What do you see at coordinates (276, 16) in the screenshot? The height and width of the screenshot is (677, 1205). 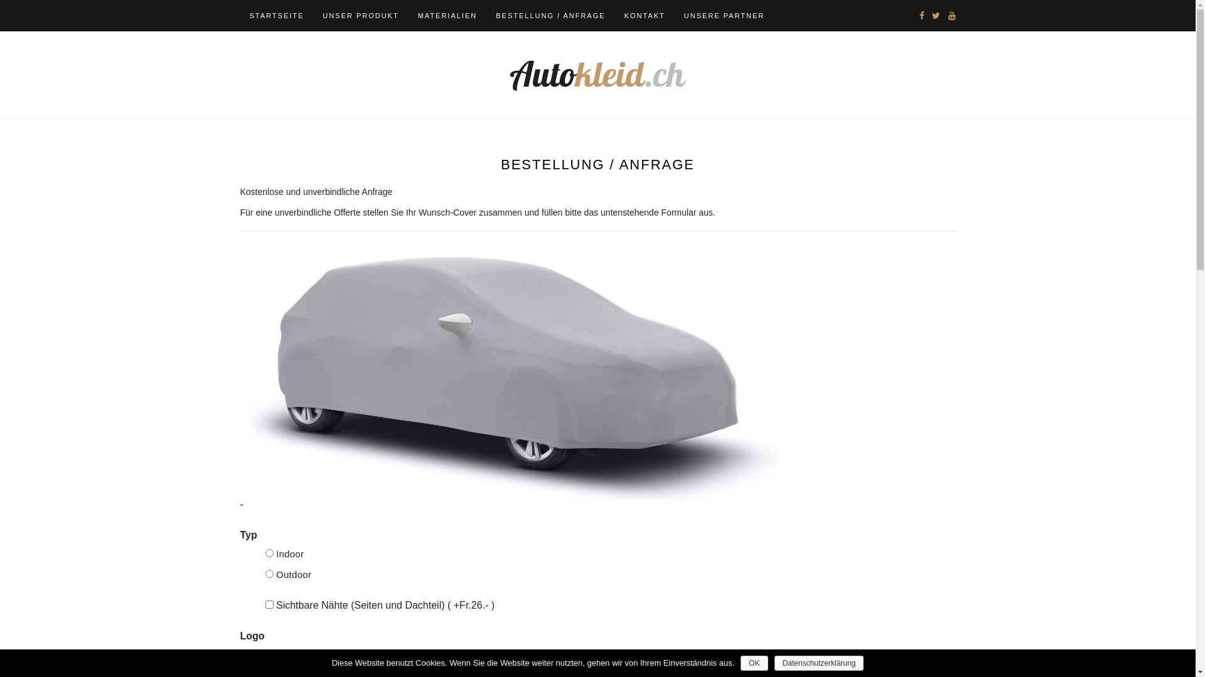 I see `STARTSEITE` at bounding box center [276, 16].